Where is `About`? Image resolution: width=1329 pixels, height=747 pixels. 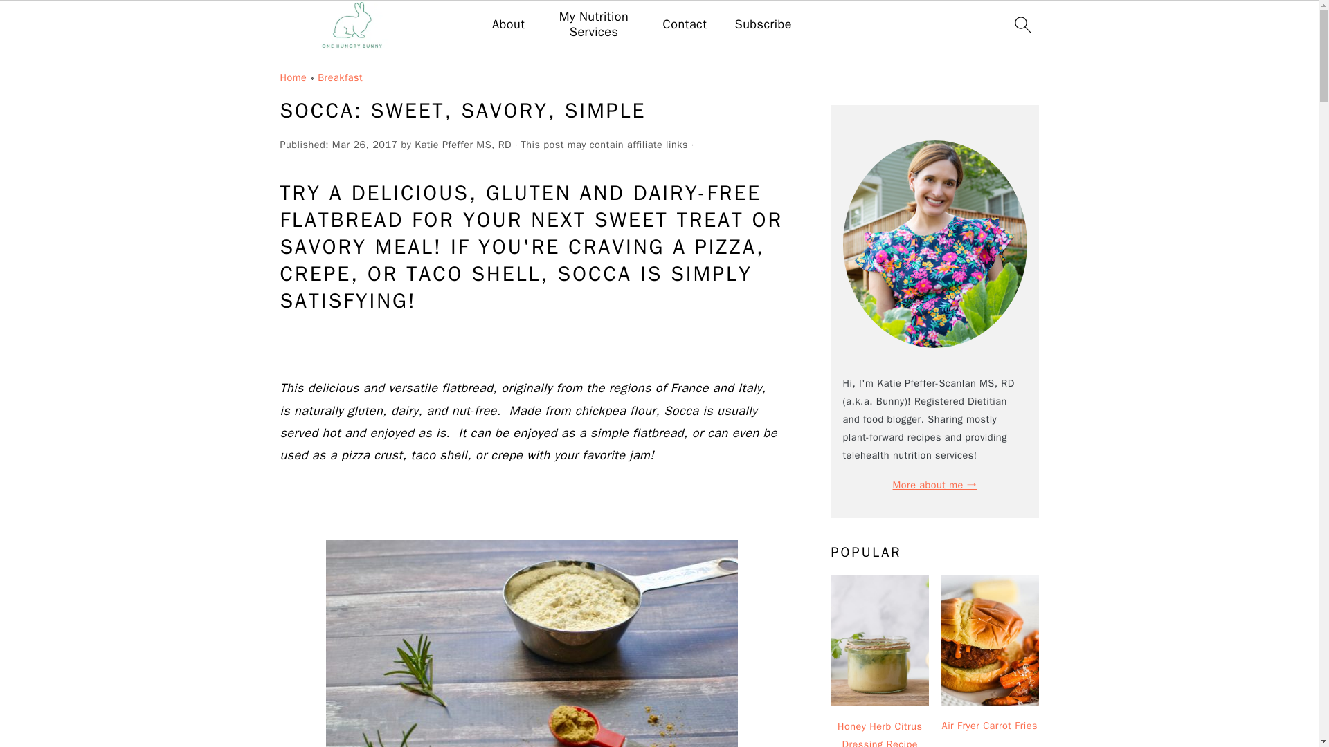
About is located at coordinates (508, 25).